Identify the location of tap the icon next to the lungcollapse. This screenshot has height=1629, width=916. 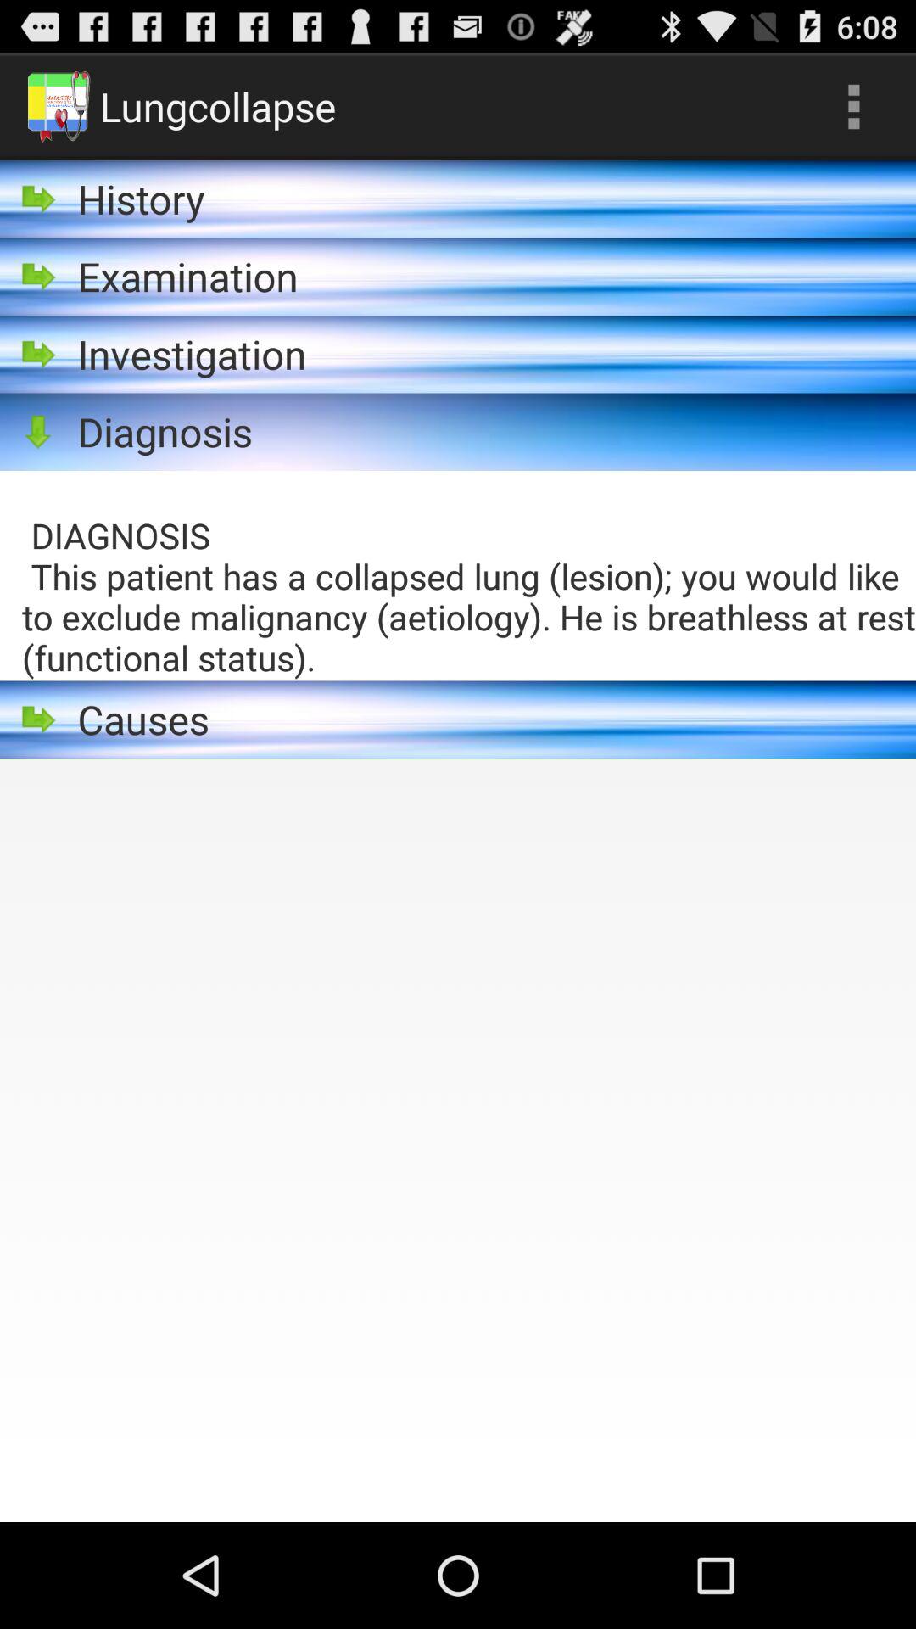
(853, 107).